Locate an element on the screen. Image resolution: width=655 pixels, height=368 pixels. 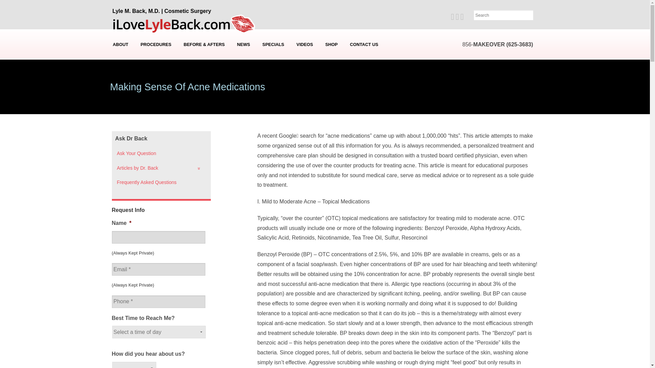
About Cosmetic Skin Care Specialists of Cherry Hill is located at coordinates (121, 89).